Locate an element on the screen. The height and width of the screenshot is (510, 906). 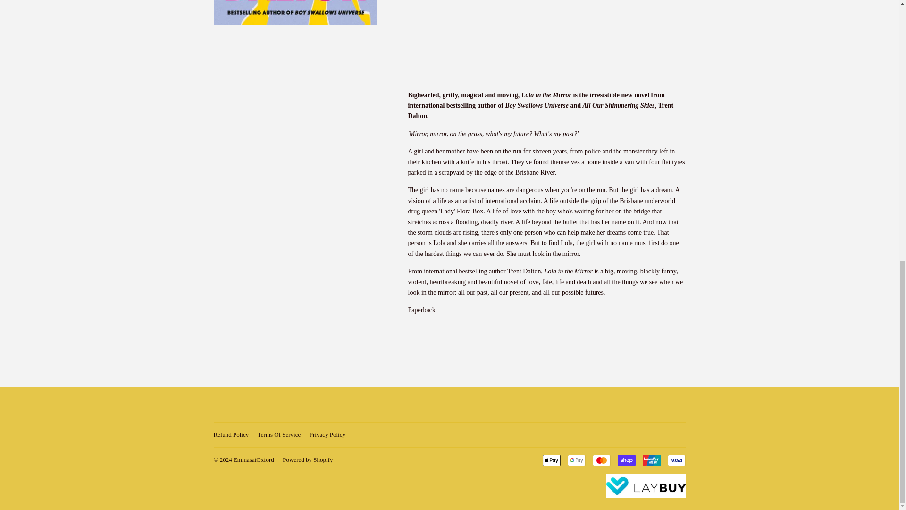
Visa is located at coordinates (676, 460).